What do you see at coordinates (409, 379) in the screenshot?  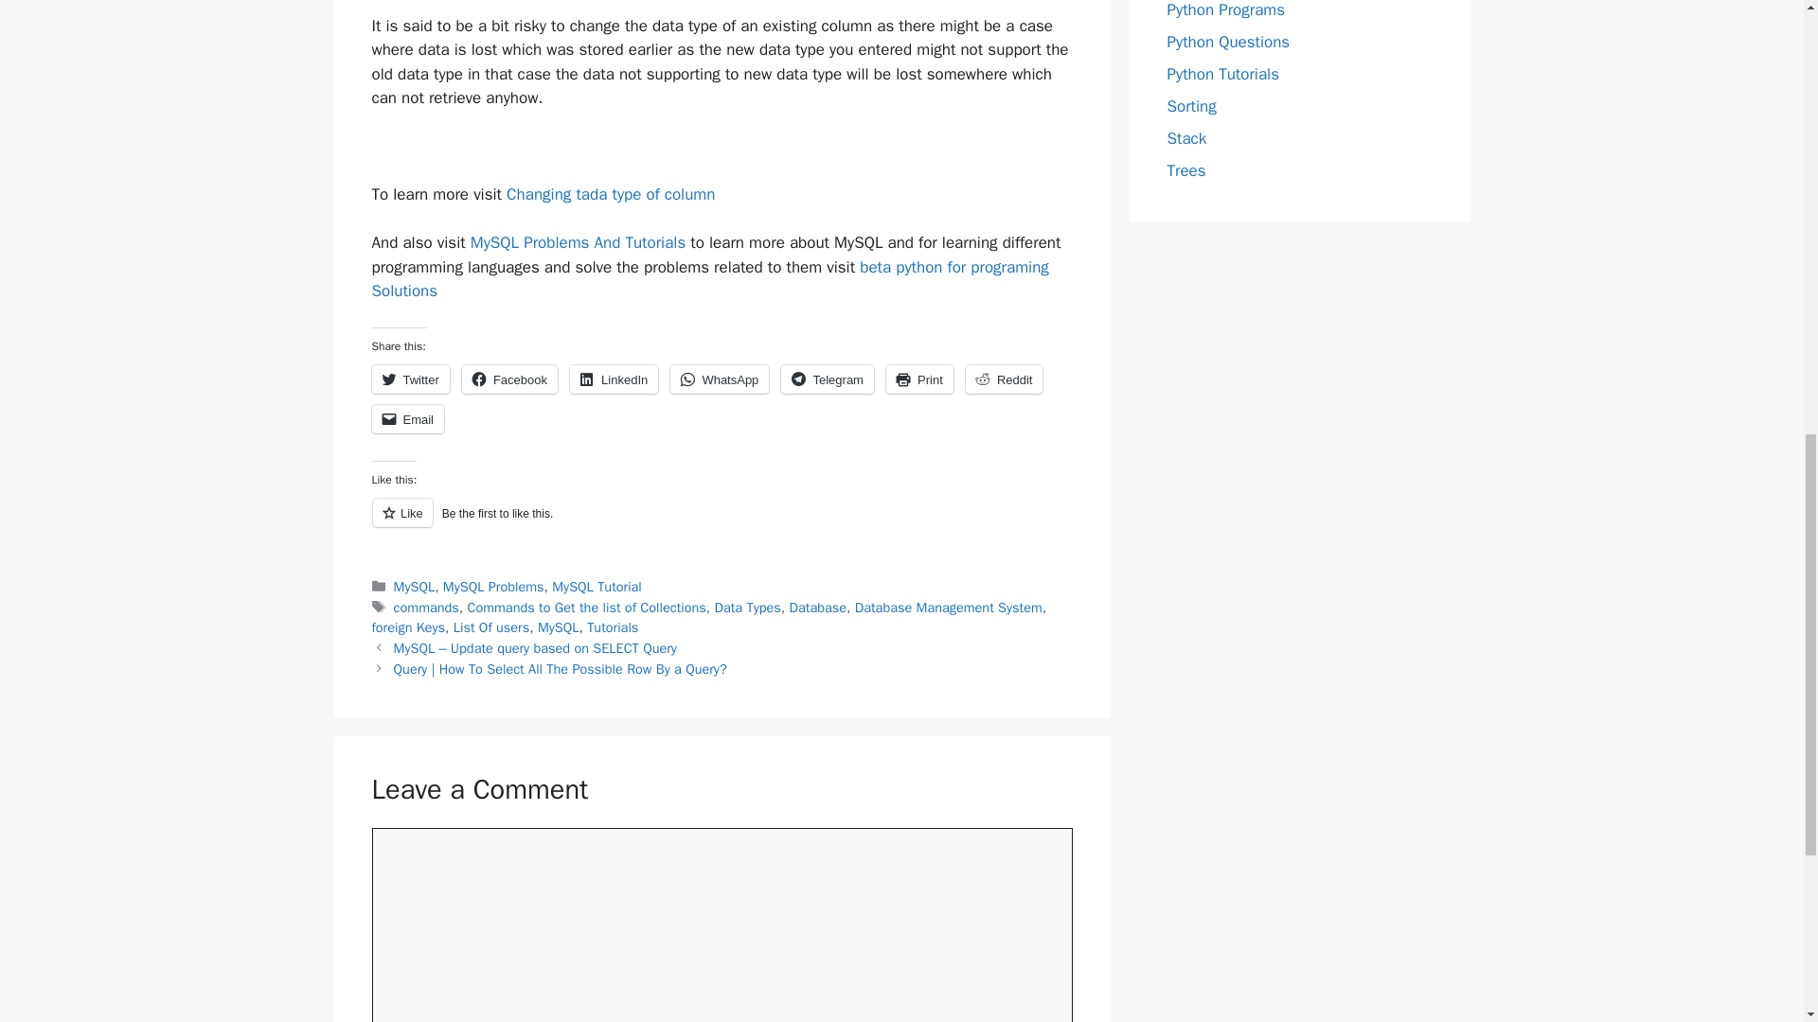 I see `Twitter` at bounding box center [409, 379].